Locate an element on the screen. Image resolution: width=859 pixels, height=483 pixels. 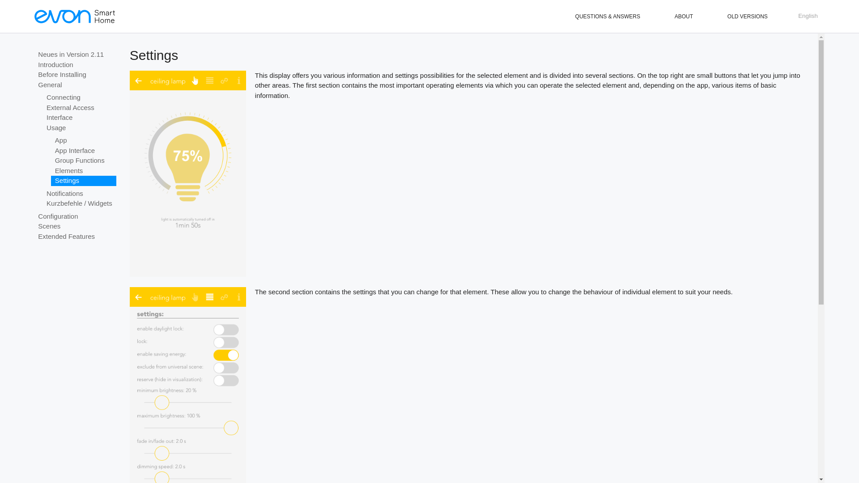
External Access is located at coordinates (80, 108).